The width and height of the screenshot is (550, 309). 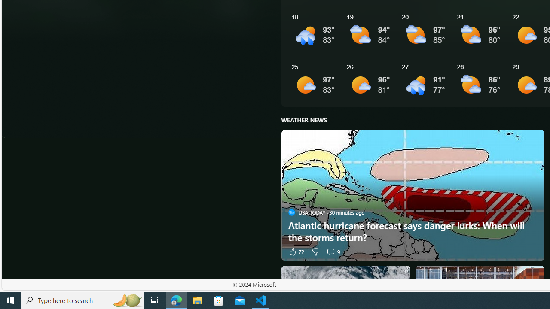 I want to click on View comments 9 Comment, so click(x=333, y=251).